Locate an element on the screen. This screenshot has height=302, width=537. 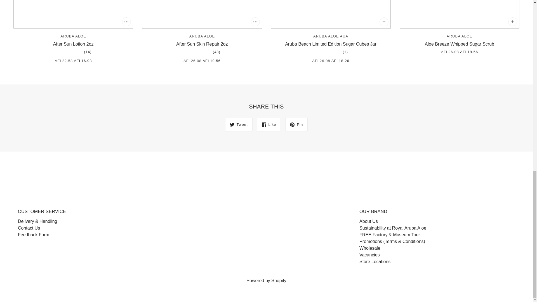
Vacancies is located at coordinates (369, 255).